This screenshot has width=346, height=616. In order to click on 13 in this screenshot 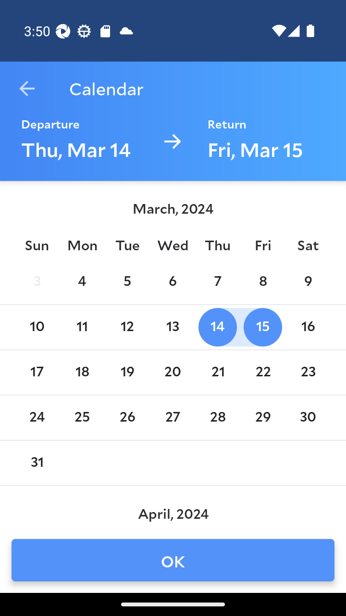, I will do `click(172, 327)`.